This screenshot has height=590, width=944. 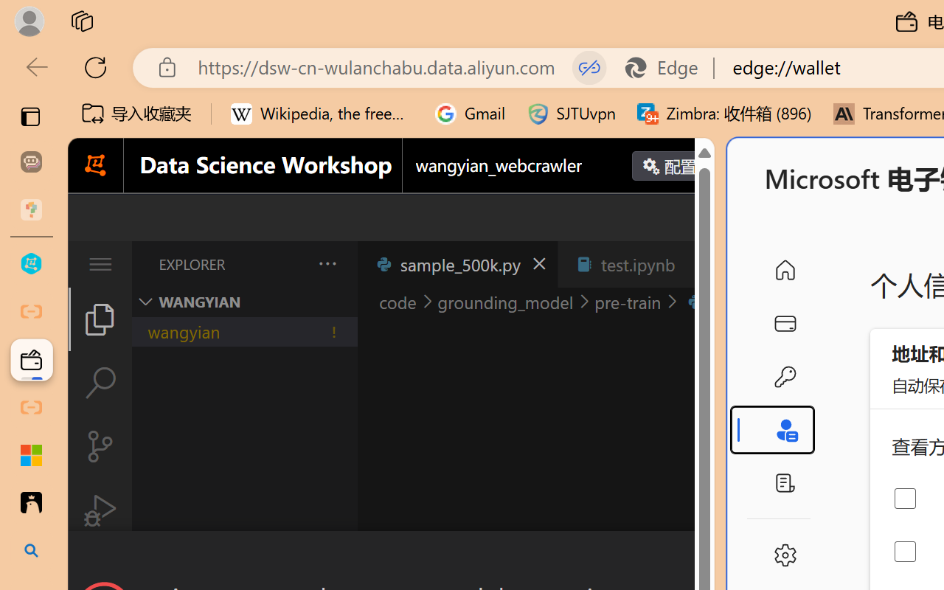 What do you see at coordinates (100, 264) in the screenshot?
I see `Application Menu` at bounding box center [100, 264].